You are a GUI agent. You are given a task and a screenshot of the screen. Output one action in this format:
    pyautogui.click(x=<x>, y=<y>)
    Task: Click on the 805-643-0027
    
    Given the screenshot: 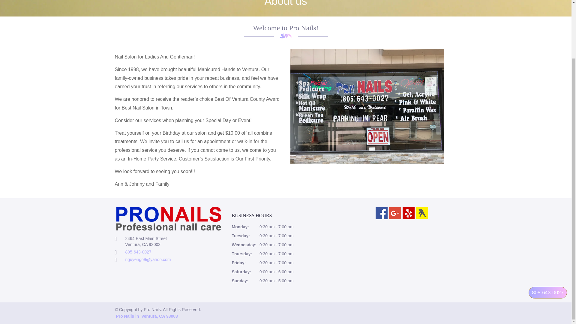 What is the action you would take?
    pyautogui.click(x=548, y=226)
    